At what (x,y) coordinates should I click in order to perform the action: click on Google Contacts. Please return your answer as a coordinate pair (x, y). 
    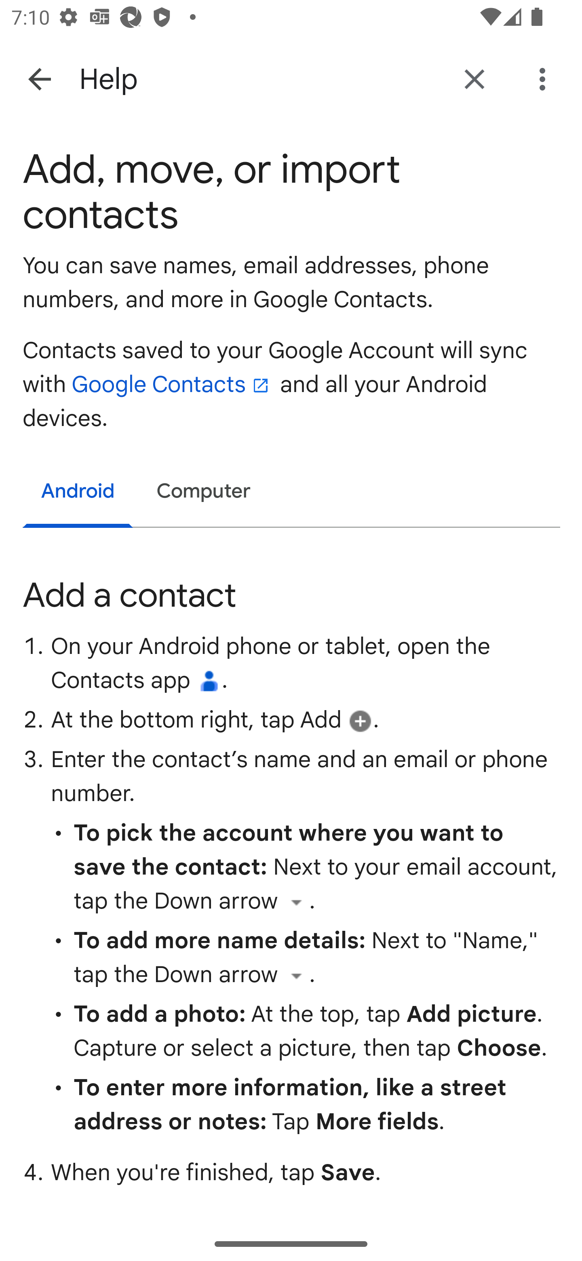
    Looking at the image, I should click on (173, 385).